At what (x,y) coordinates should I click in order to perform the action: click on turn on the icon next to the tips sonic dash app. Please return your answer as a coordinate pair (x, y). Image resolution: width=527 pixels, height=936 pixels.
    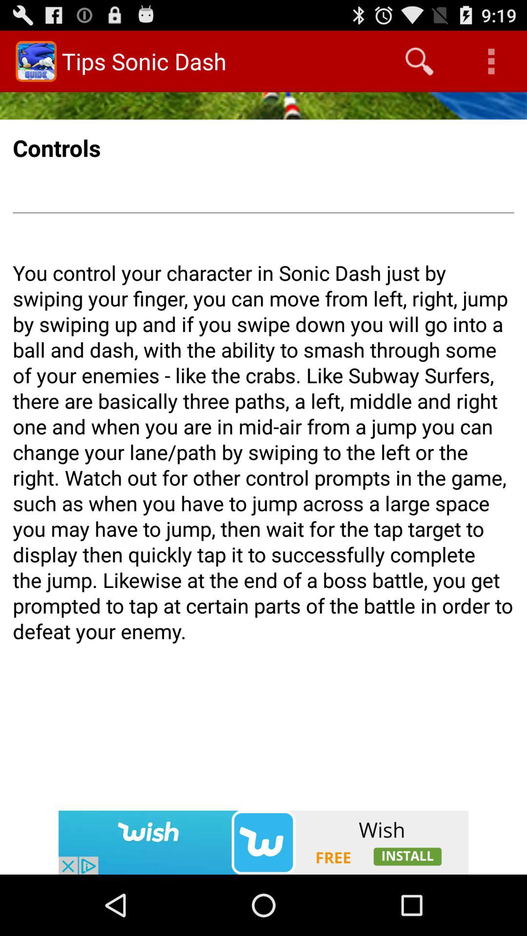
    Looking at the image, I should click on (419, 61).